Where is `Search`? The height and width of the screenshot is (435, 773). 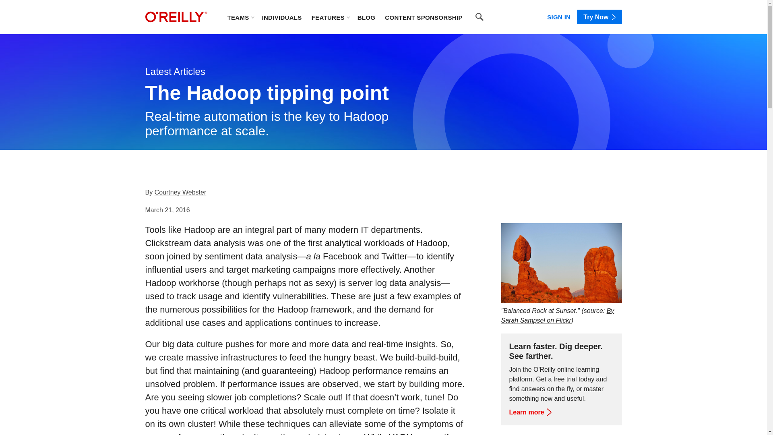
Search is located at coordinates (480, 17).